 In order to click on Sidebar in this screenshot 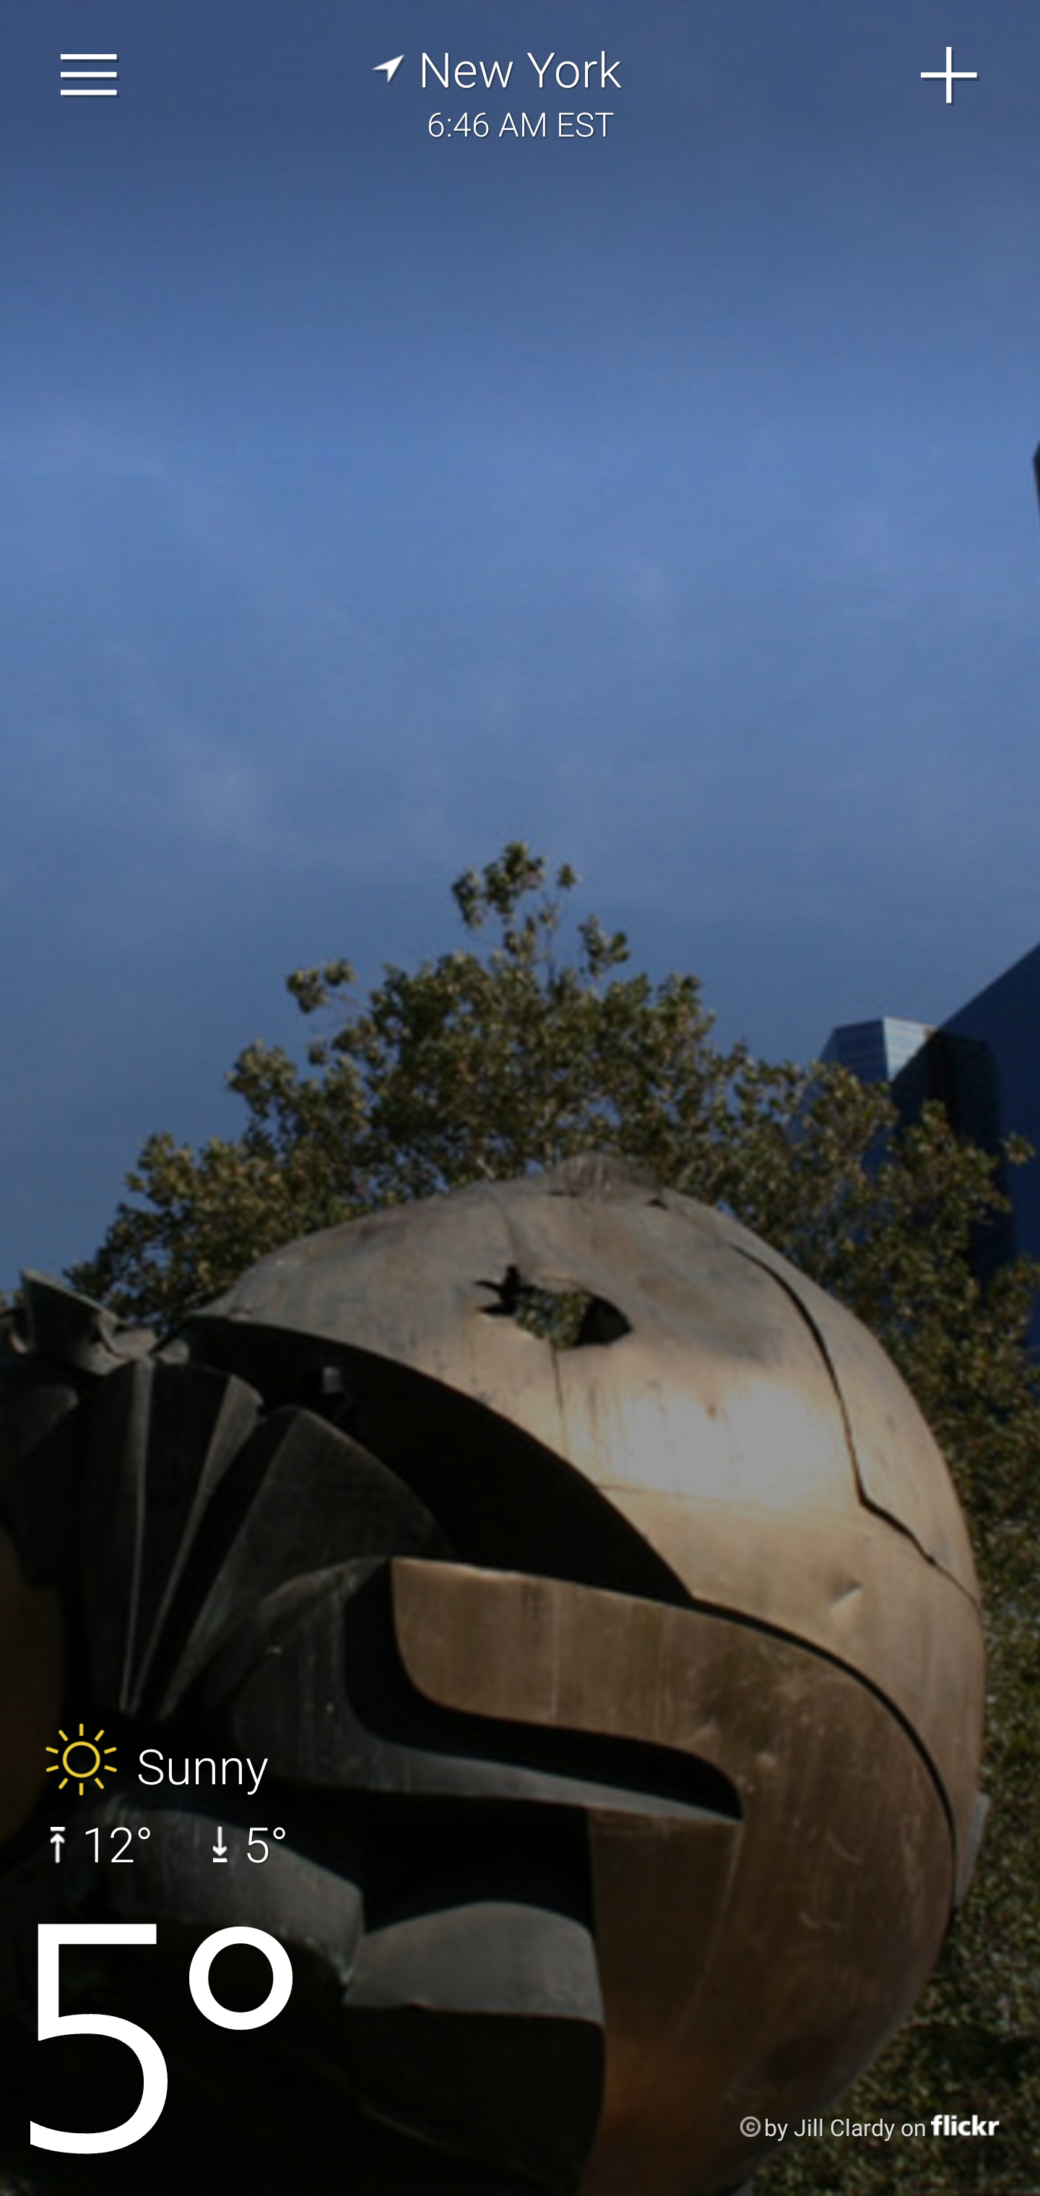, I will do `click(90, 75)`.